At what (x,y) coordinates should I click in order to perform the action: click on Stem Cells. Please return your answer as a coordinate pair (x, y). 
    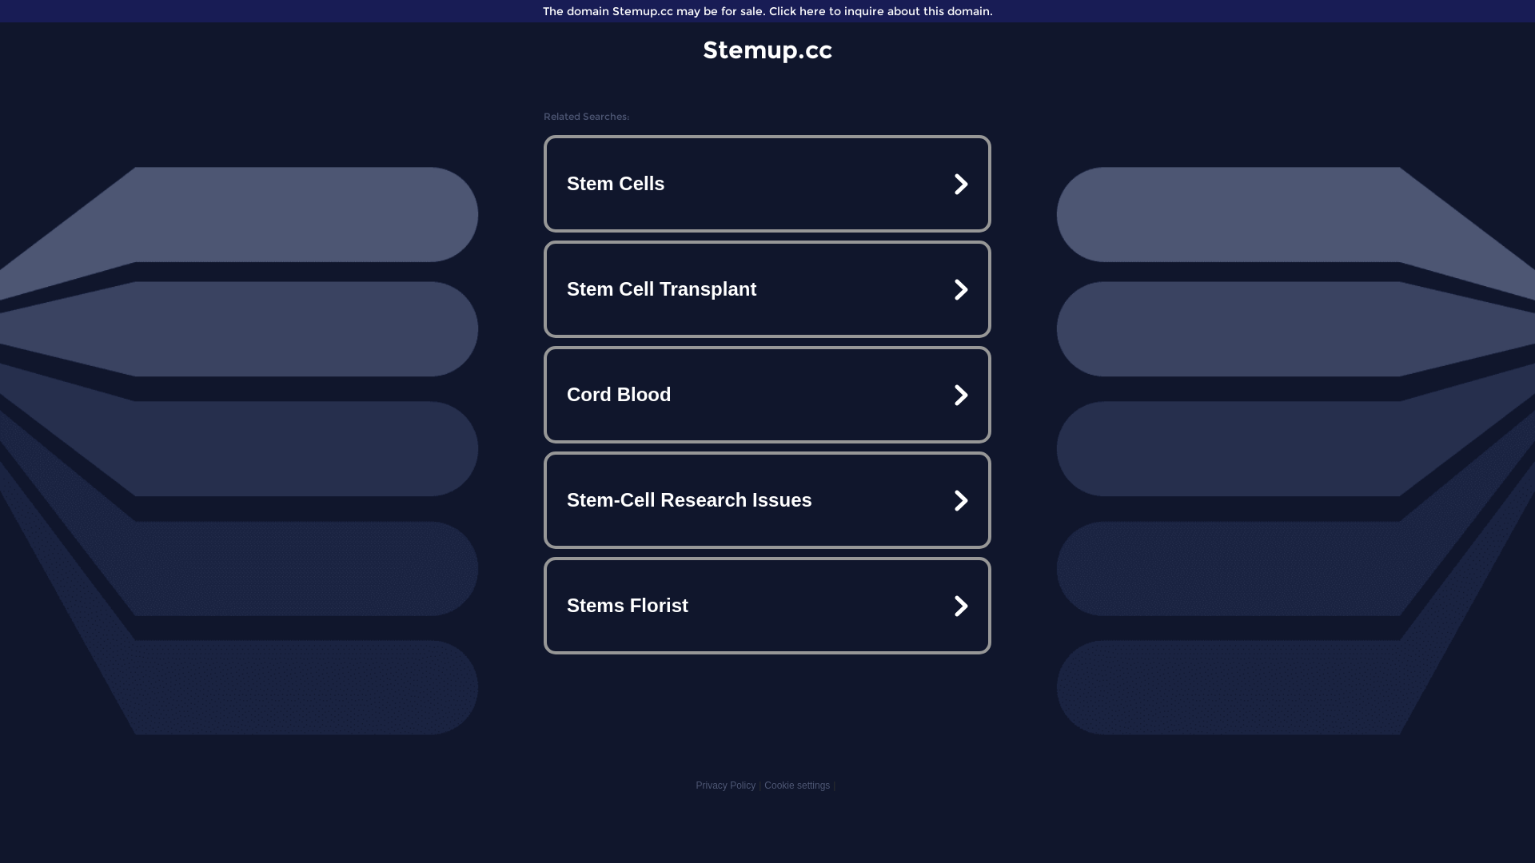
    Looking at the image, I should click on (767, 184).